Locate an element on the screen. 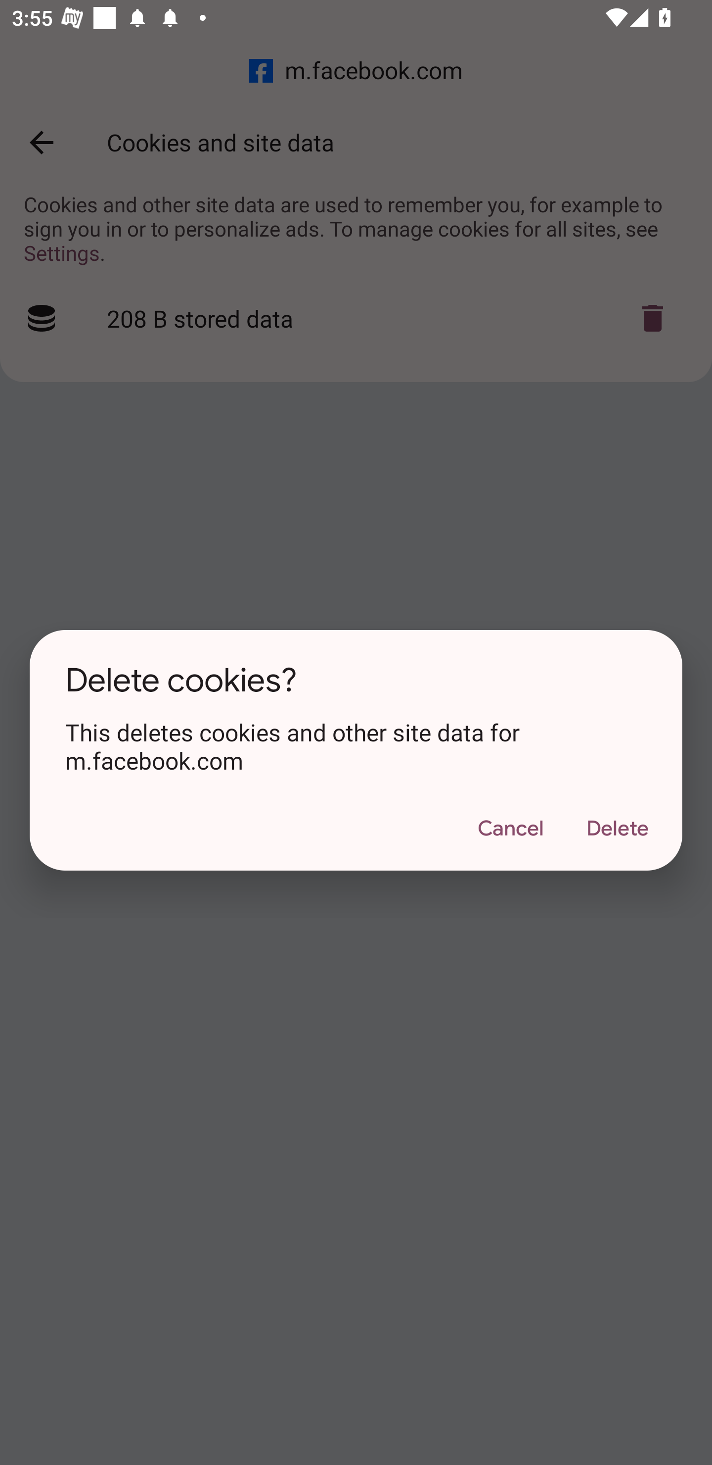 The height and width of the screenshot is (1465, 712). Delete is located at coordinates (617, 829).